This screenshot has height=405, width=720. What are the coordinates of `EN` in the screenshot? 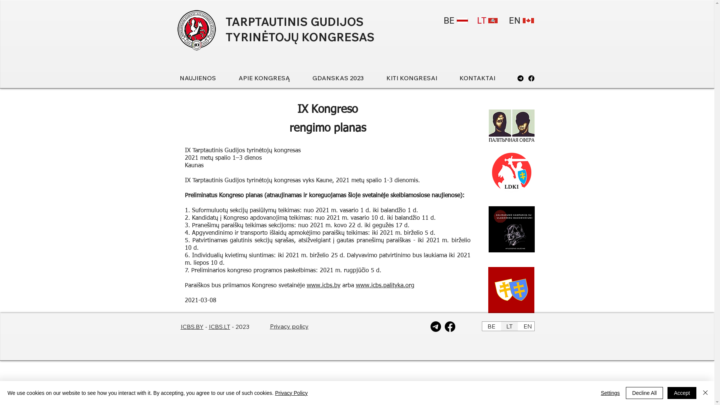 It's located at (527, 326).